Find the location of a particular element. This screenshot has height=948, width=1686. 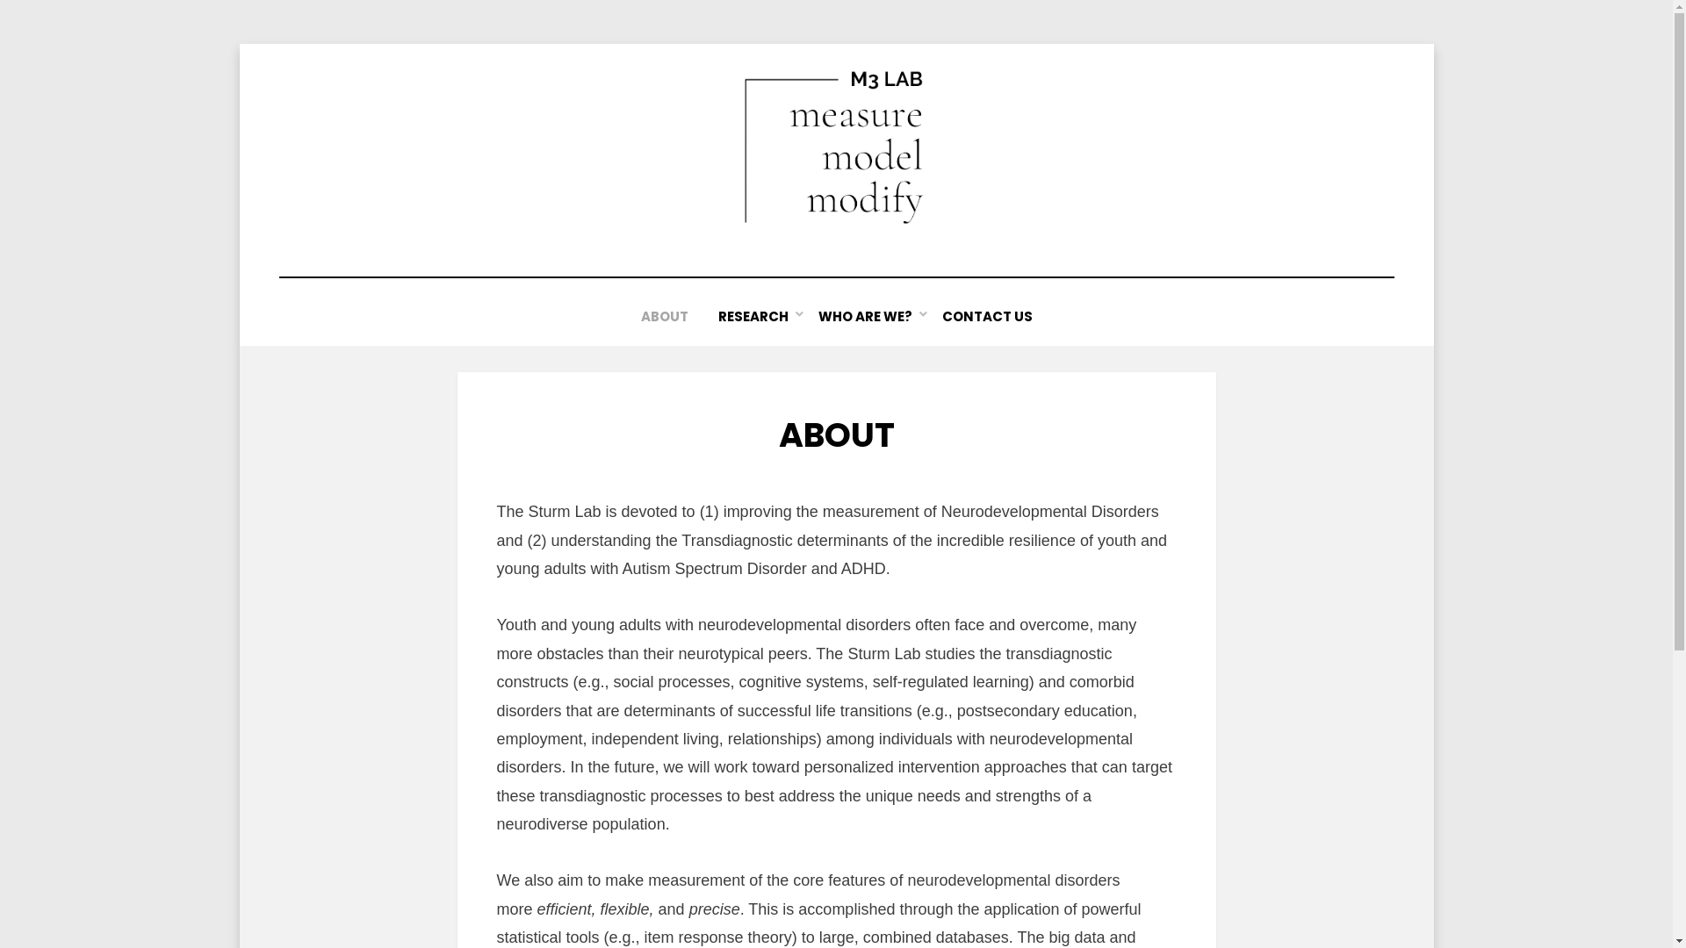

WHO ARE WE? is located at coordinates (864, 316).